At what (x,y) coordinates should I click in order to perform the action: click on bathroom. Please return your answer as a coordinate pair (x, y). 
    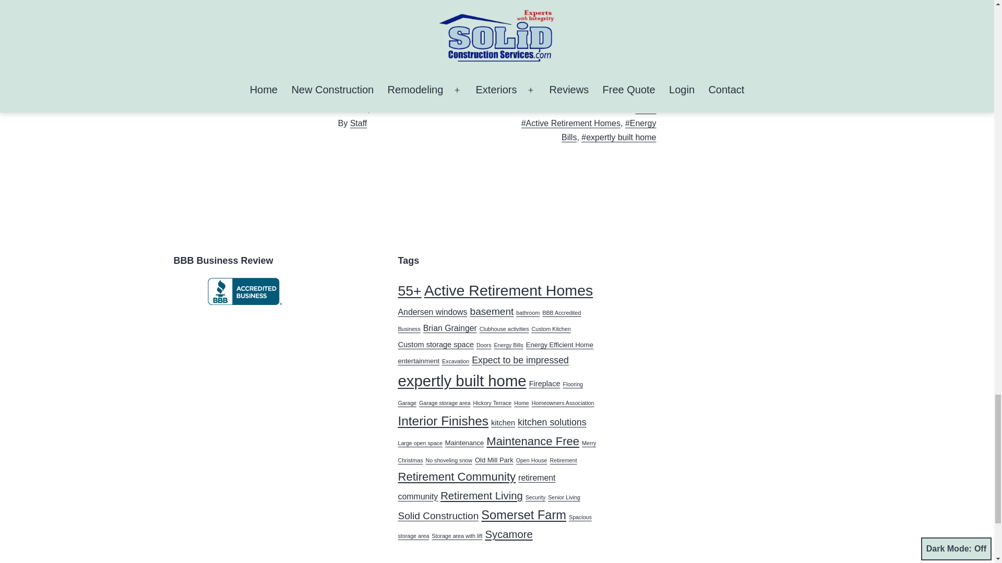
    Looking at the image, I should click on (528, 313).